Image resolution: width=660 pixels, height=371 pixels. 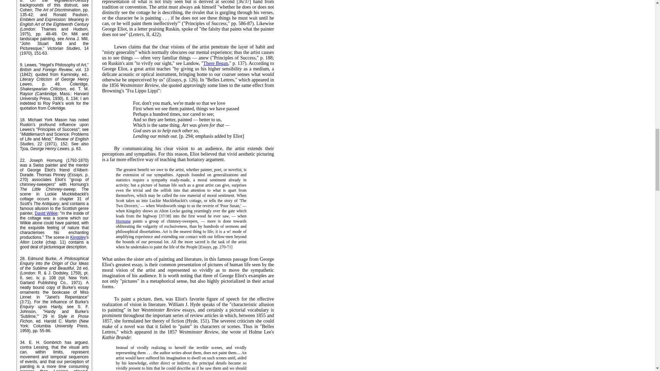 I want to click on 22, so click(x=22, y=160).